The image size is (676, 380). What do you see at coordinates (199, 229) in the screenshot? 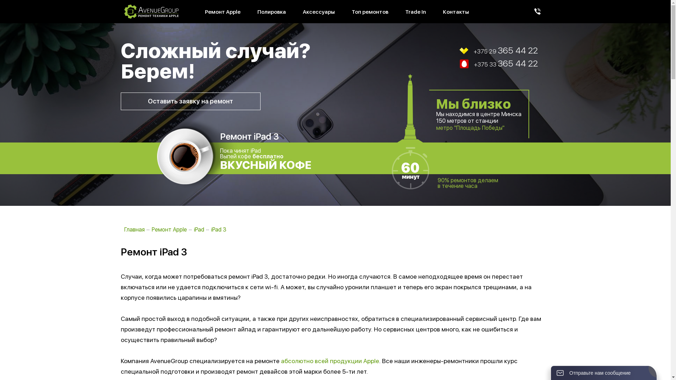
I see `iPad` at bounding box center [199, 229].